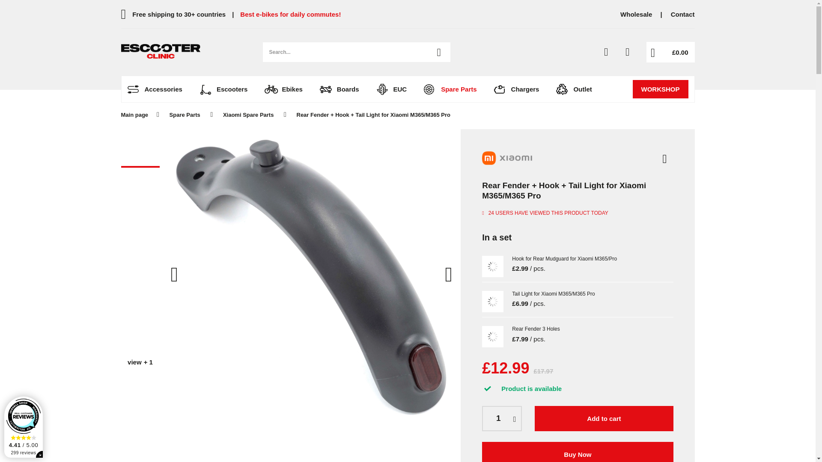 The height and width of the screenshot is (462, 822). I want to click on Wholesale, so click(636, 14).